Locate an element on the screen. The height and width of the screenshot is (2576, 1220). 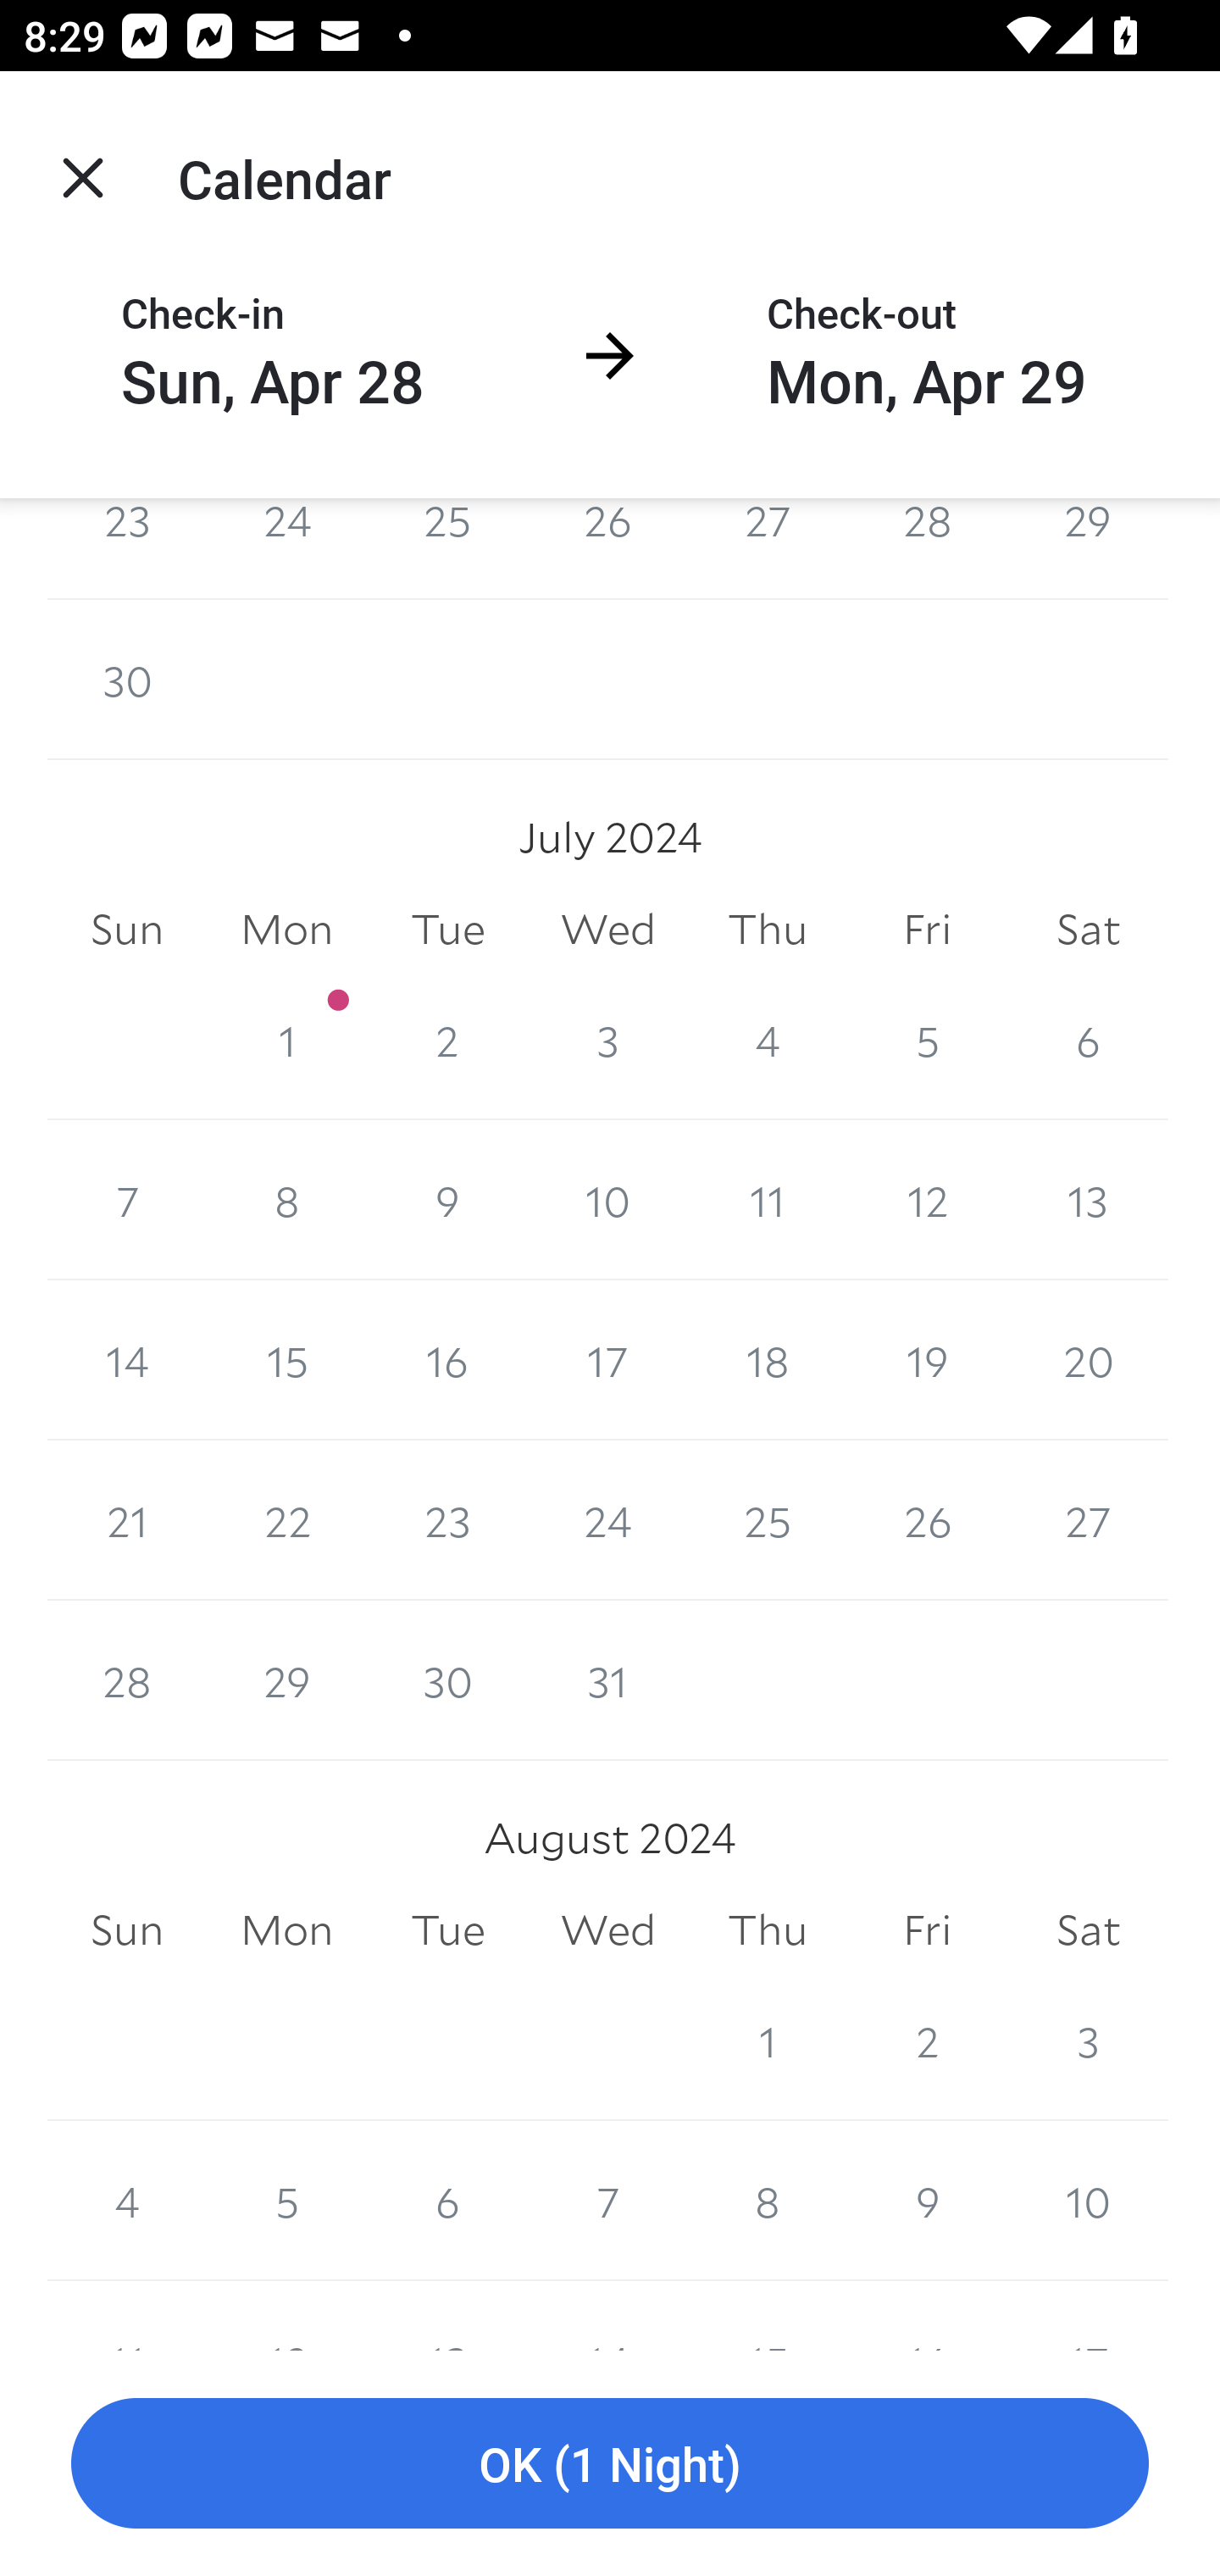
8 8 August 2024 is located at coordinates (768, 2201).